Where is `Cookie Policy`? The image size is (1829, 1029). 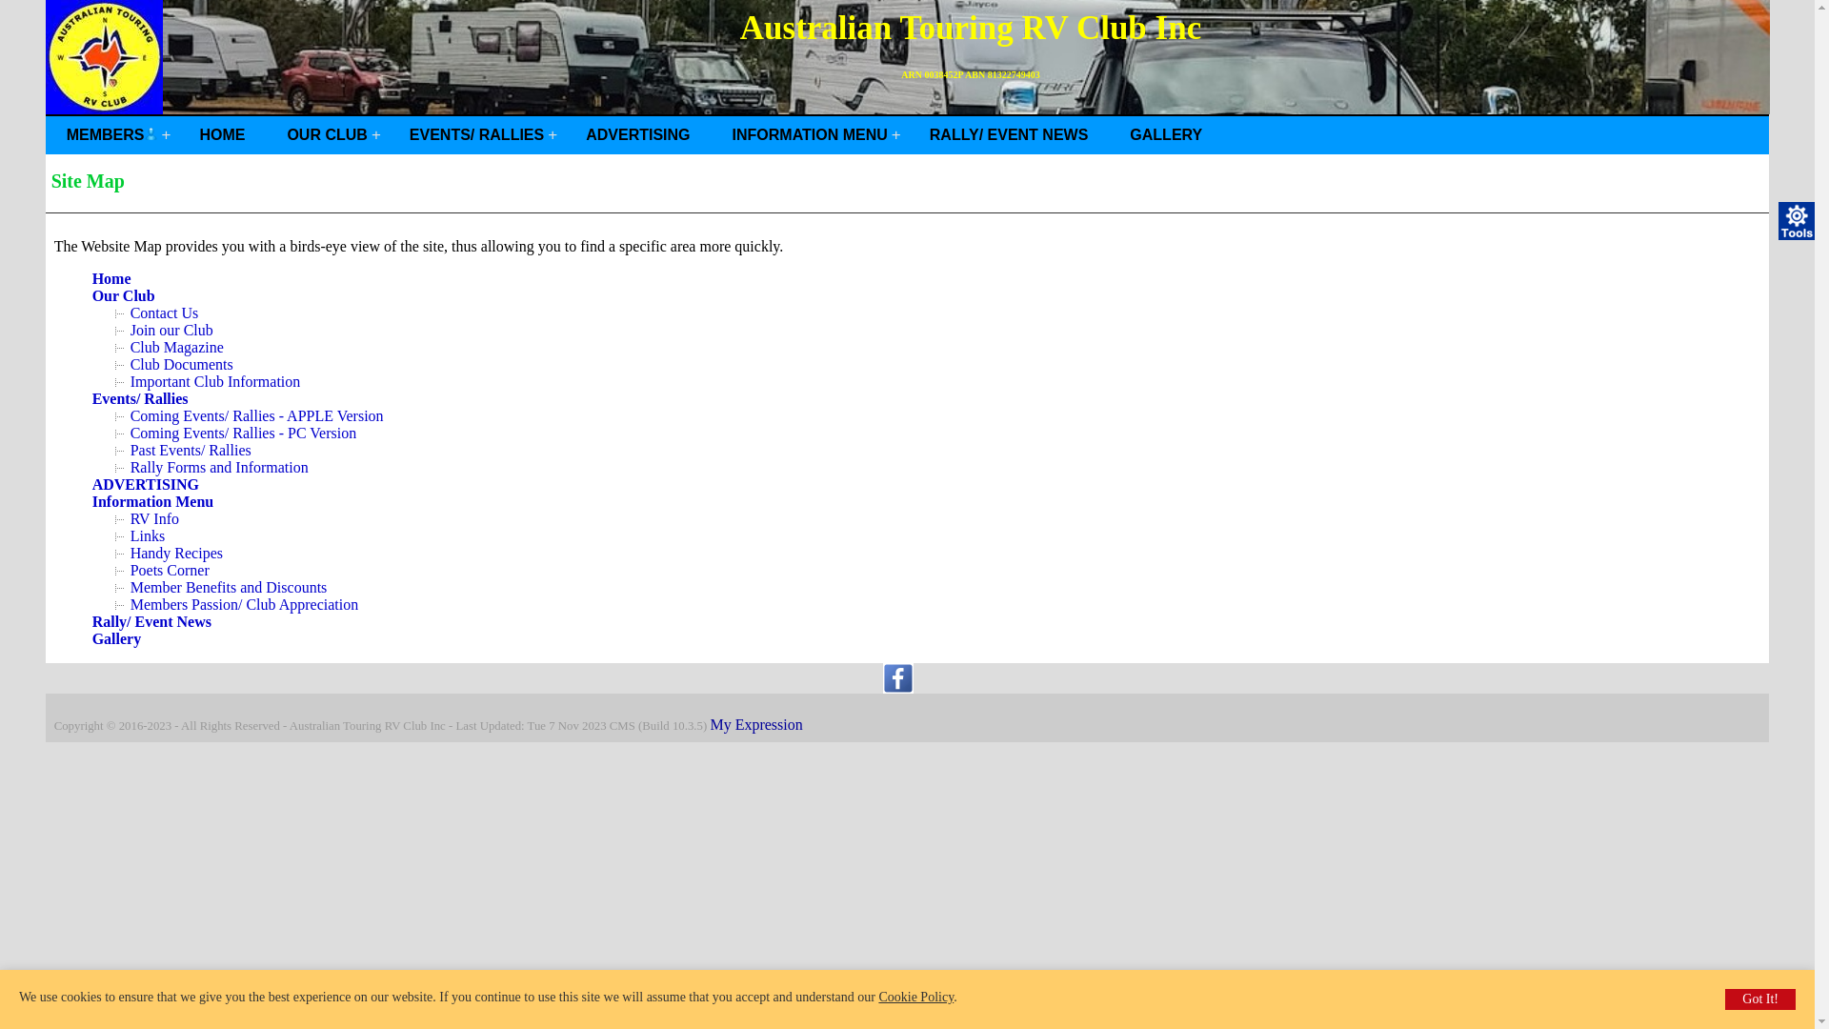 Cookie Policy is located at coordinates (916, 997).